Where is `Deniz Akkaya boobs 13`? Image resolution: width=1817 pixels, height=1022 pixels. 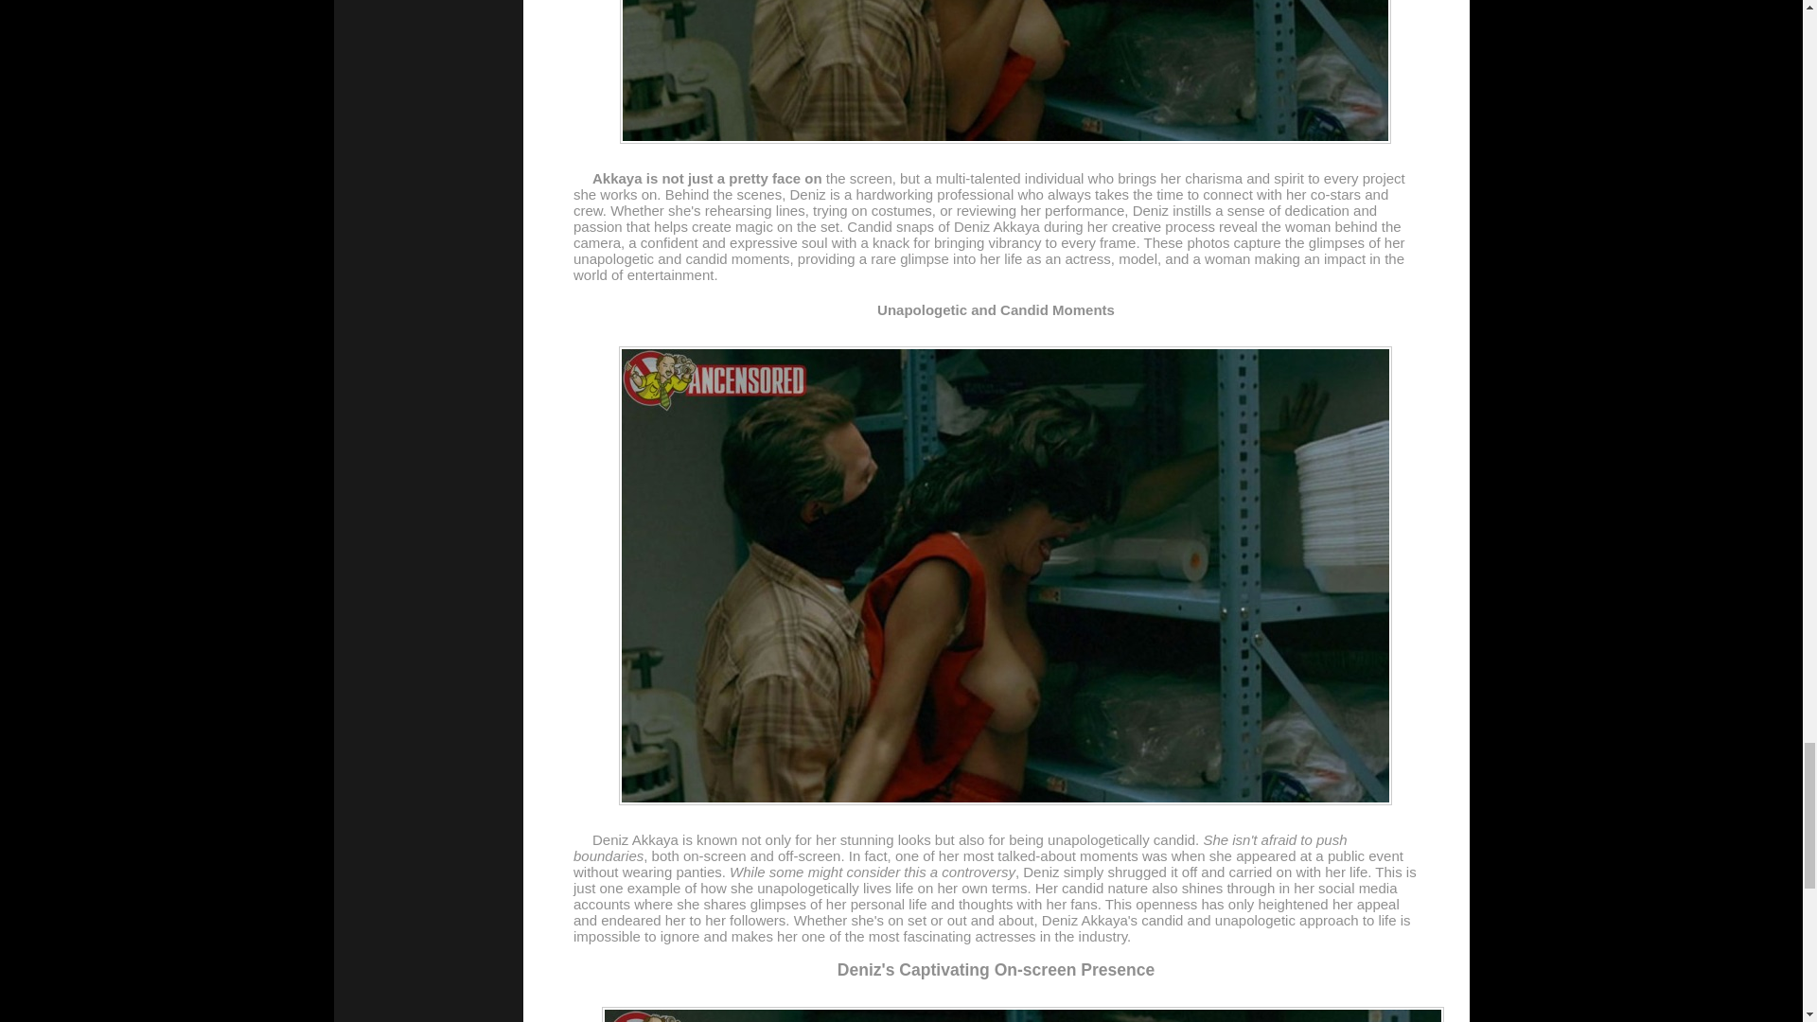
Deniz Akkaya boobs 13 is located at coordinates (1022, 1014).